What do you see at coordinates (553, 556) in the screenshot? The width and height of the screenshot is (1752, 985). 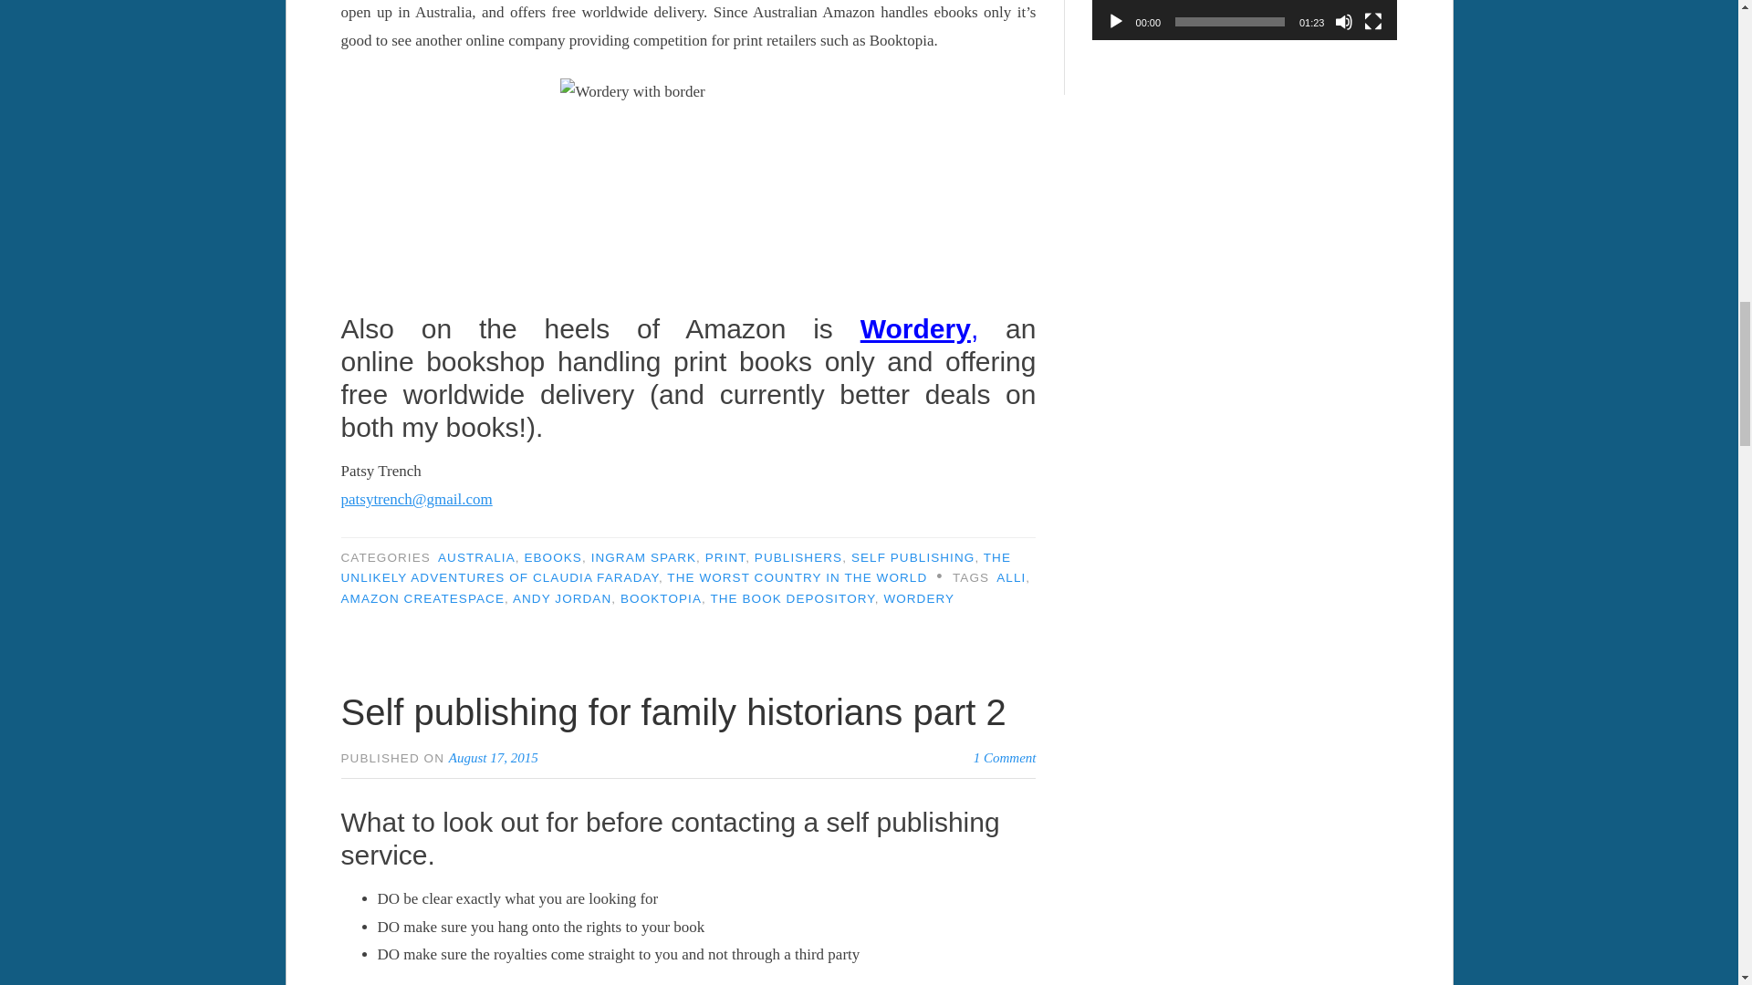 I see `EBOOKS` at bounding box center [553, 556].